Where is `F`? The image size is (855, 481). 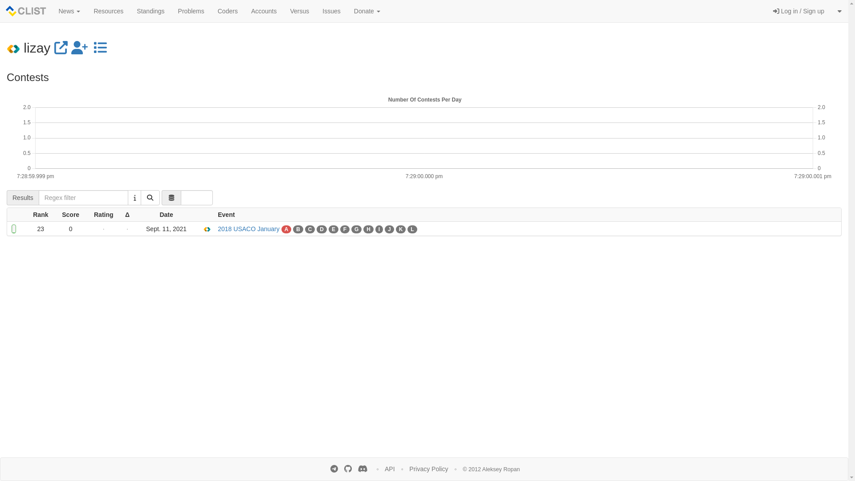 F is located at coordinates (345, 229).